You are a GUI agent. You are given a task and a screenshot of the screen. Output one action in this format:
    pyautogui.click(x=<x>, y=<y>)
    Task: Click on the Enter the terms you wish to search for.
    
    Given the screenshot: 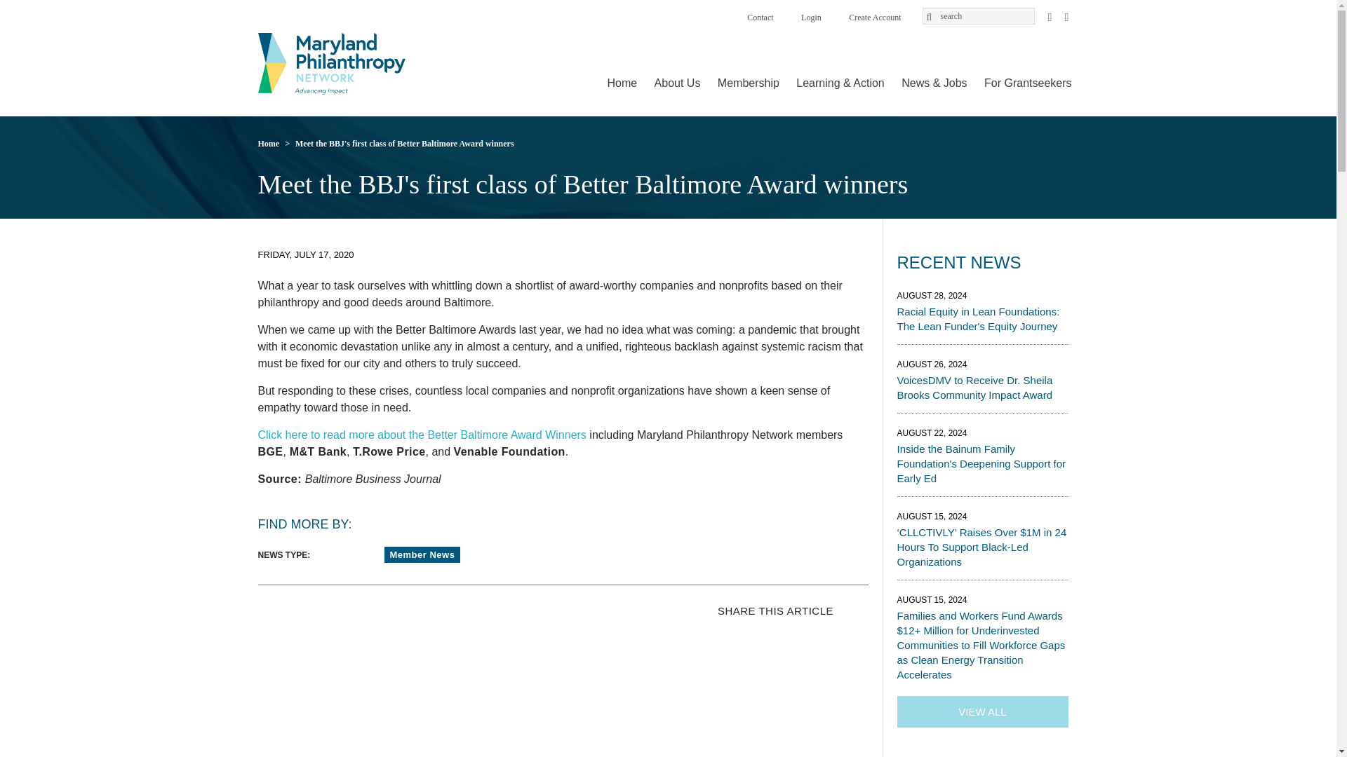 What is the action you would take?
    pyautogui.click(x=978, y=15)
    